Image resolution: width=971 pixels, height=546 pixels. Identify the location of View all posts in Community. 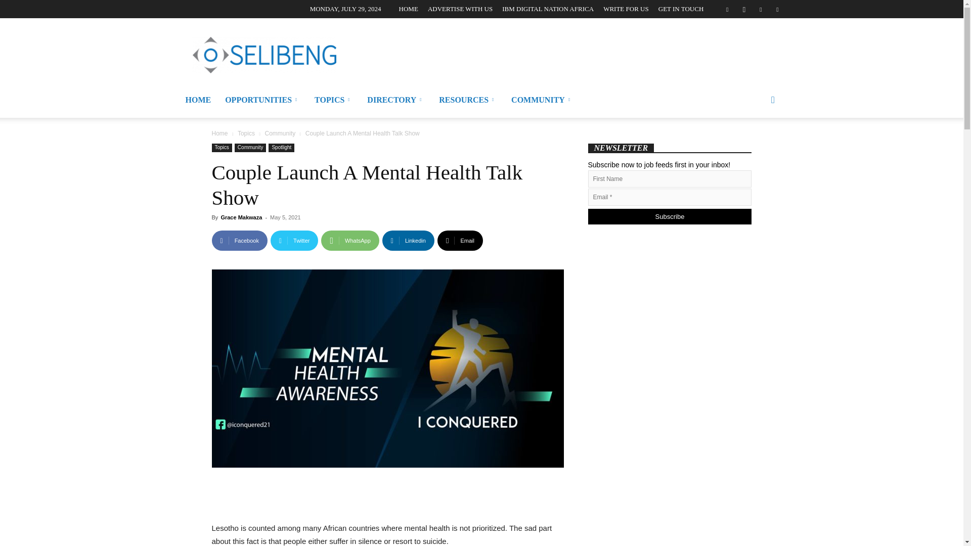
(280, 133).